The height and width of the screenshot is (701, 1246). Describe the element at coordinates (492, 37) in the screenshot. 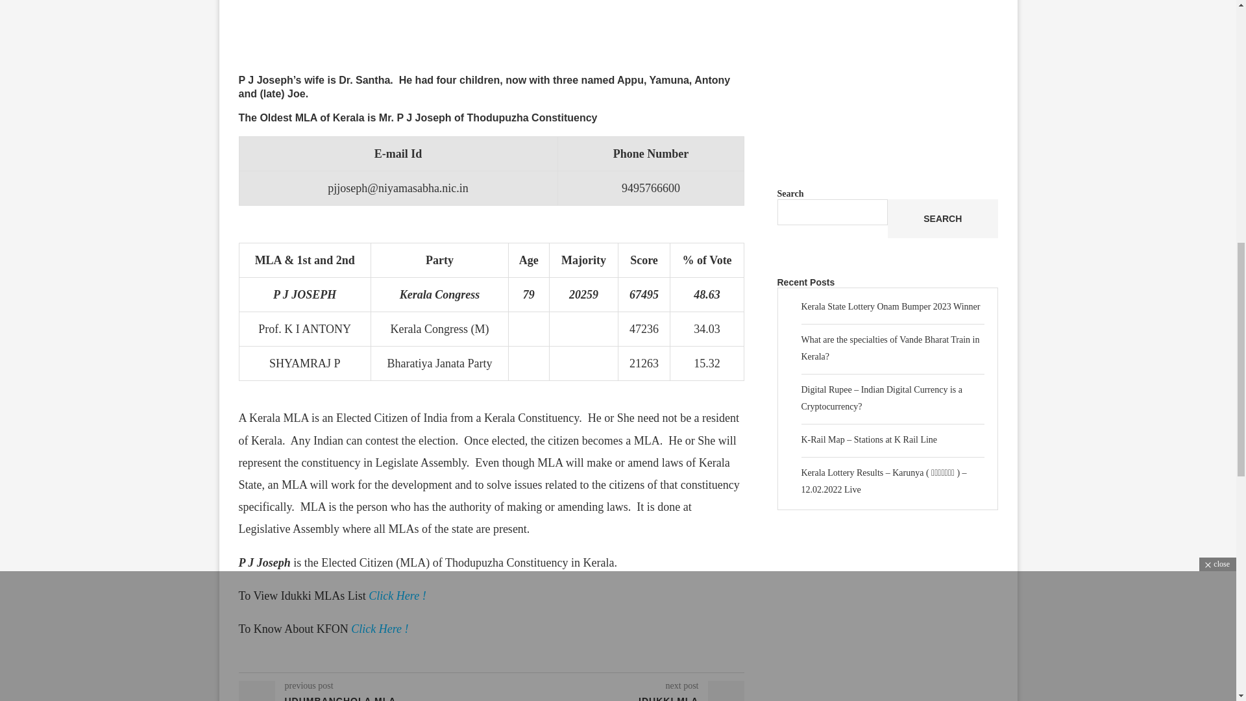

I see `Advertisement` at that location.